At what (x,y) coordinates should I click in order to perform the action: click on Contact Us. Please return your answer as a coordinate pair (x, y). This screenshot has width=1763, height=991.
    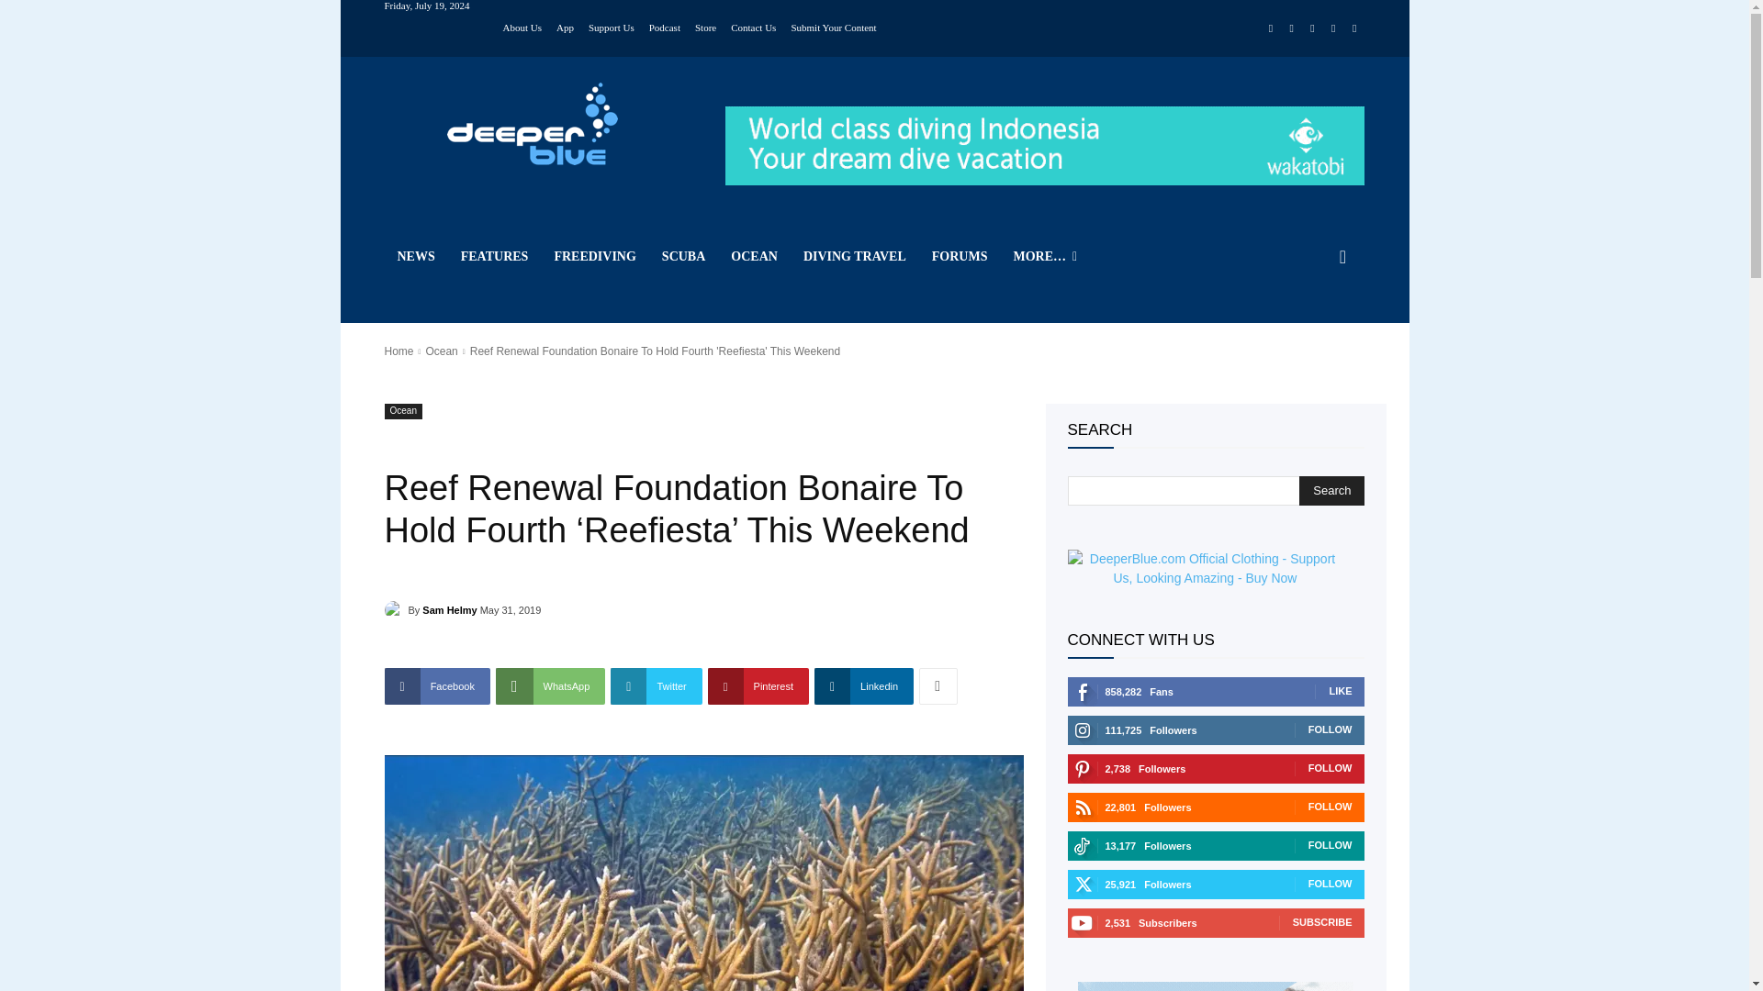
    Looking at the image, I should click on (753, 26).